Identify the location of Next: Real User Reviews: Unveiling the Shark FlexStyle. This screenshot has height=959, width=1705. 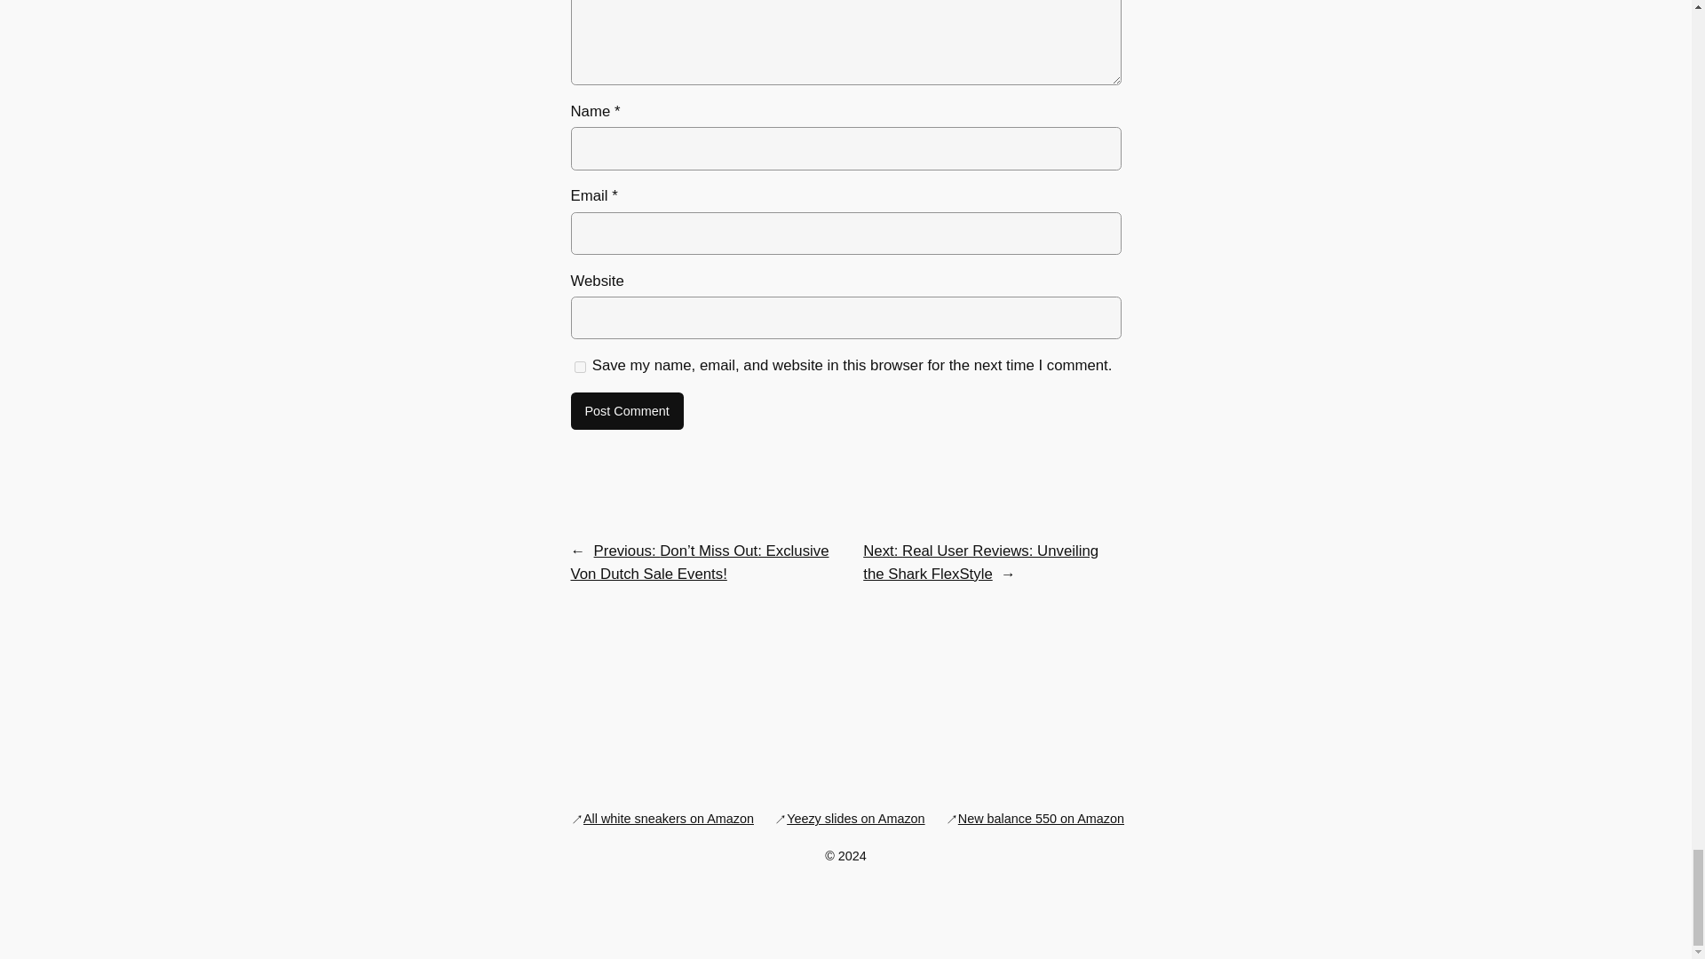
(980, 562).